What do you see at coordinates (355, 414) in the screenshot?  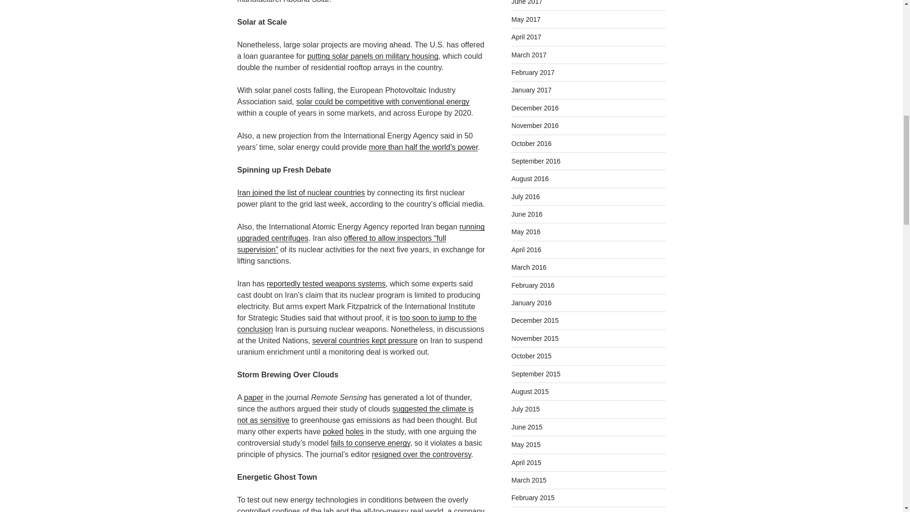 I see `suggested the climate is not as sensitive` at bounding box center [355, 414].